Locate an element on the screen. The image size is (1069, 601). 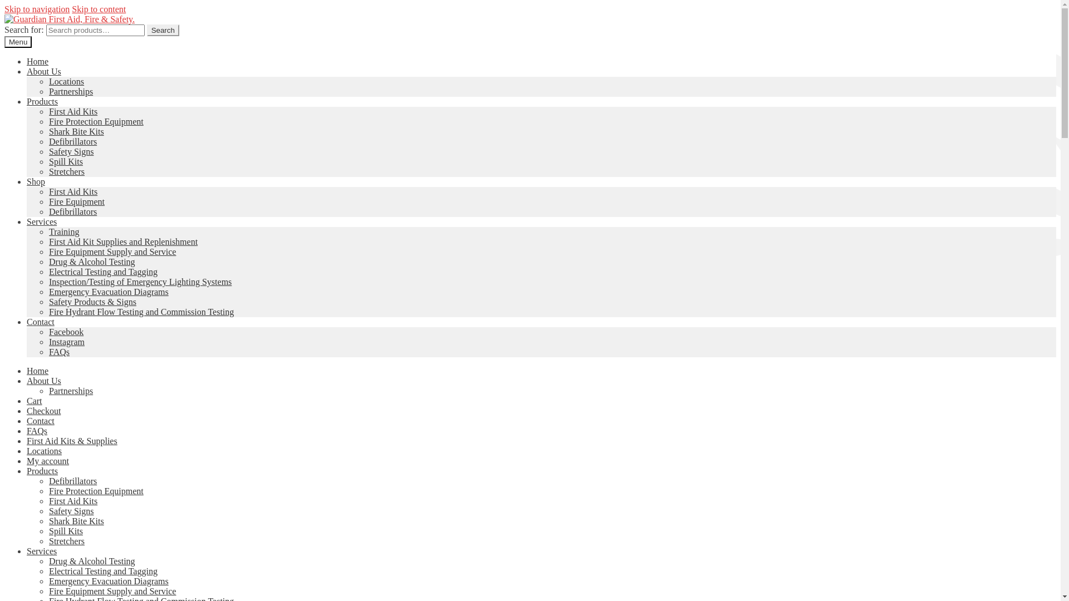
First Aid Kit Supplies and Replenishment is located at coordinates (124, 242).